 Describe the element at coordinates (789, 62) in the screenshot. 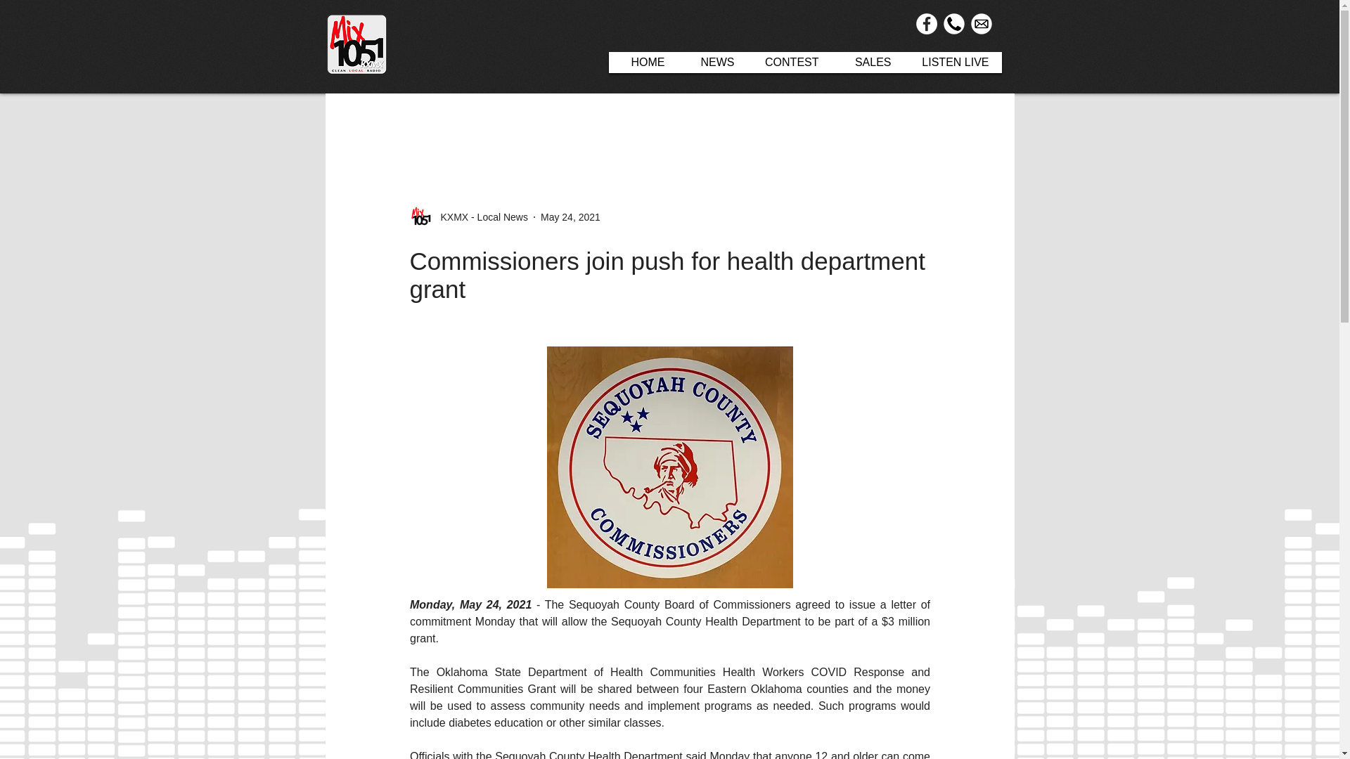

I see `CONTEST` at that location.